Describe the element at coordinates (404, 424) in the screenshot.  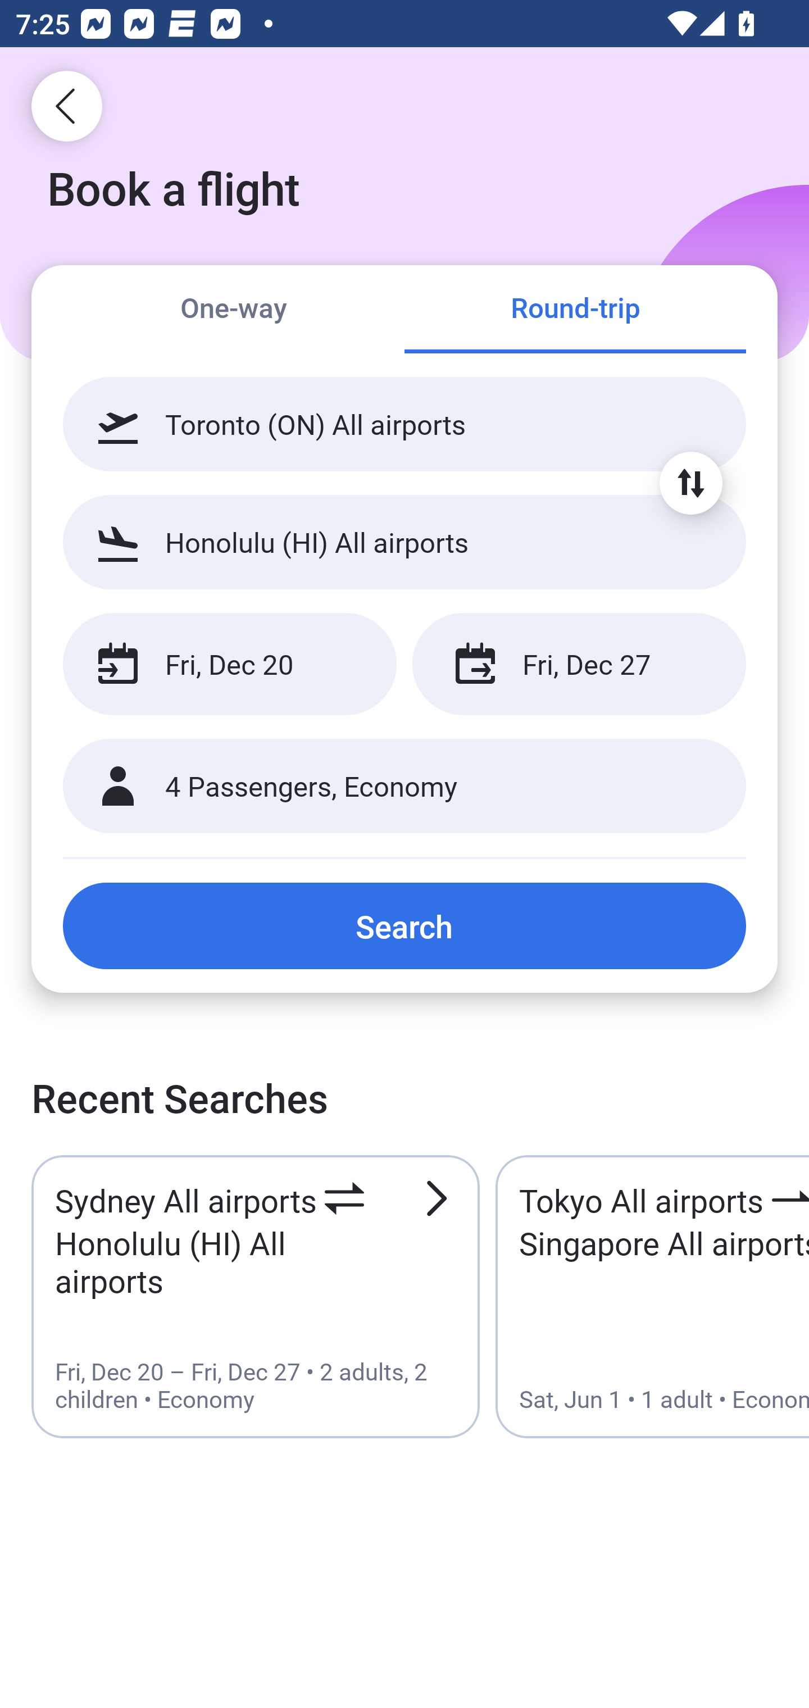
I see `Toronto (ON) All airports` at that location.